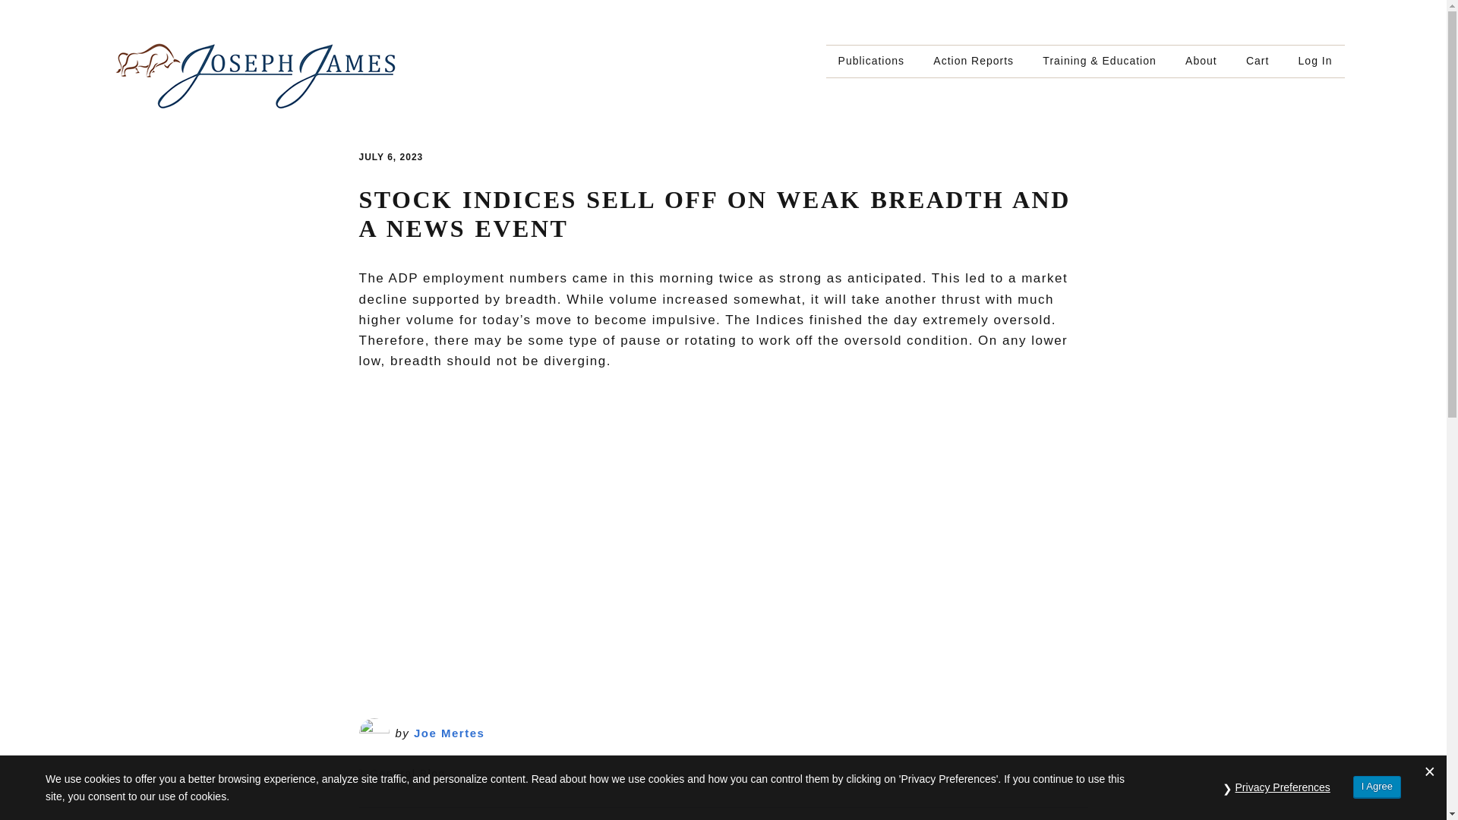 The width and height of the screenshot is (1458, 820). What do you see at coordinates (449, 733) in the screenshot?
I see `Joe Mertes` at bounding box center [449, 733].